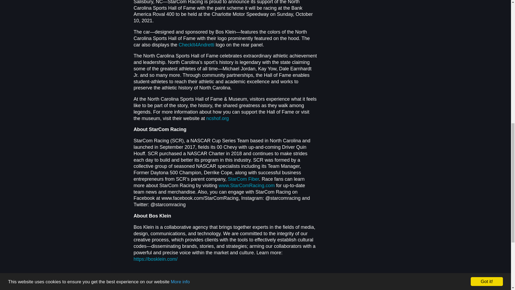 This screenshot has width=515, height=290. What do you see at coordinates (217, 118) in the screenshot?
I see `ncshof.org` at bounding box center [217, 118].